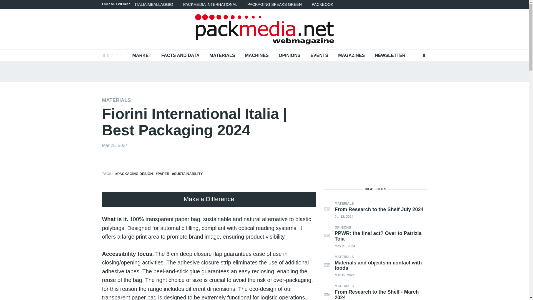  What do you see at coordinates (164, 174) in the screenshot?
I see `PAPER` at bounding box center [164, 174].